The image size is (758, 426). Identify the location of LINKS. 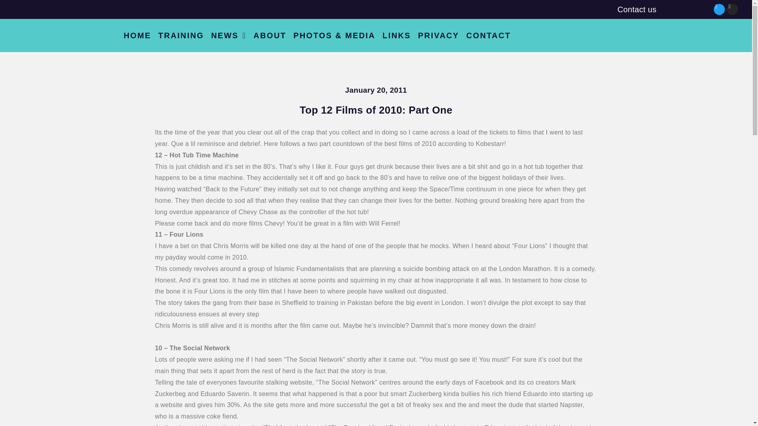
(397, 35).